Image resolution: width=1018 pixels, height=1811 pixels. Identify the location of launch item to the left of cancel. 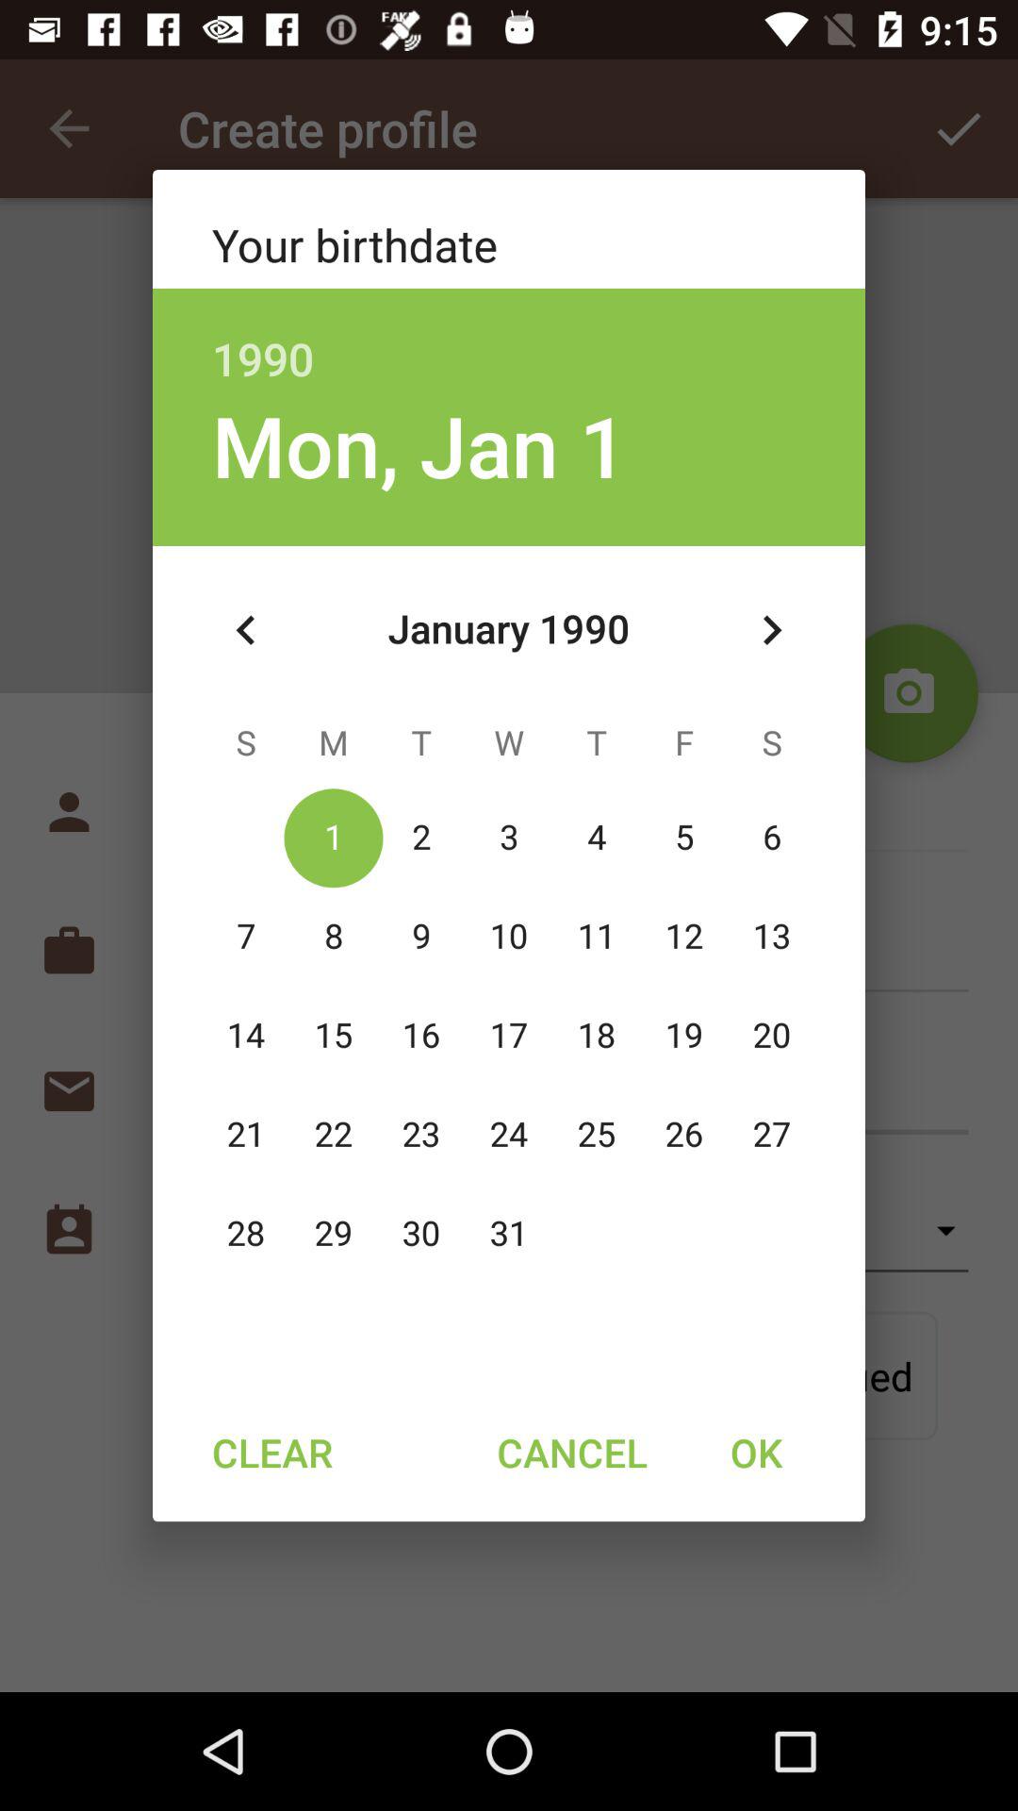
(271, 1452).